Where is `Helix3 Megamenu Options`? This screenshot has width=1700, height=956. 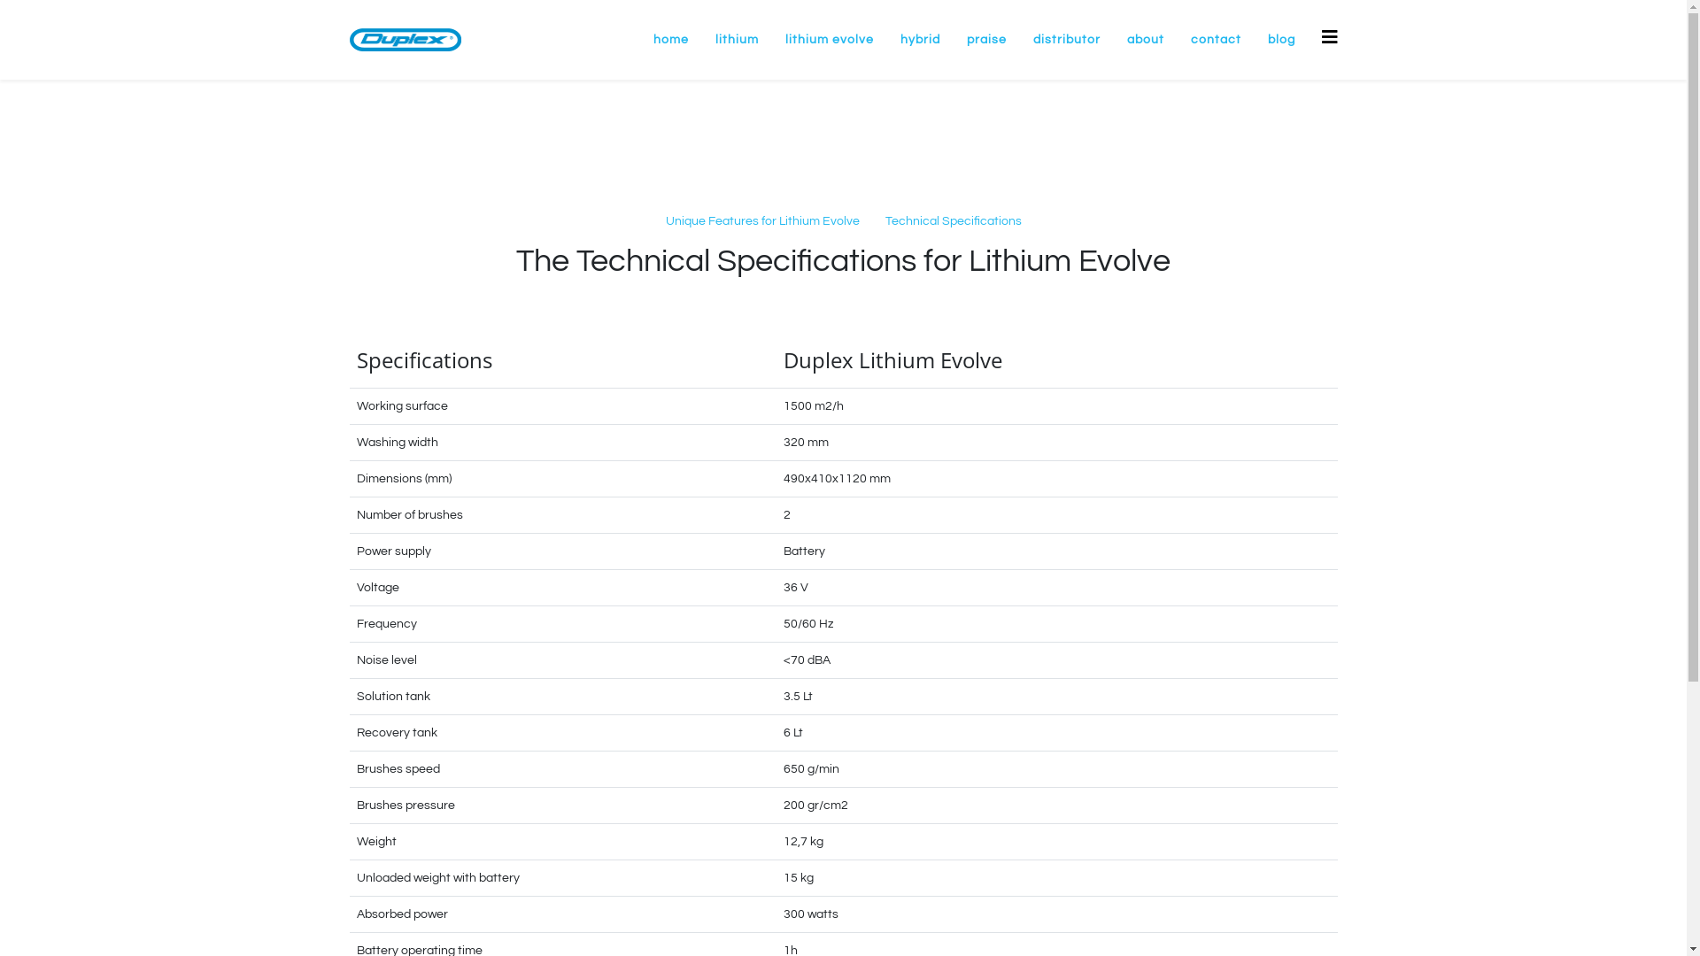
Helix3 Megamenu Options is located at coordinates (1329, 37).